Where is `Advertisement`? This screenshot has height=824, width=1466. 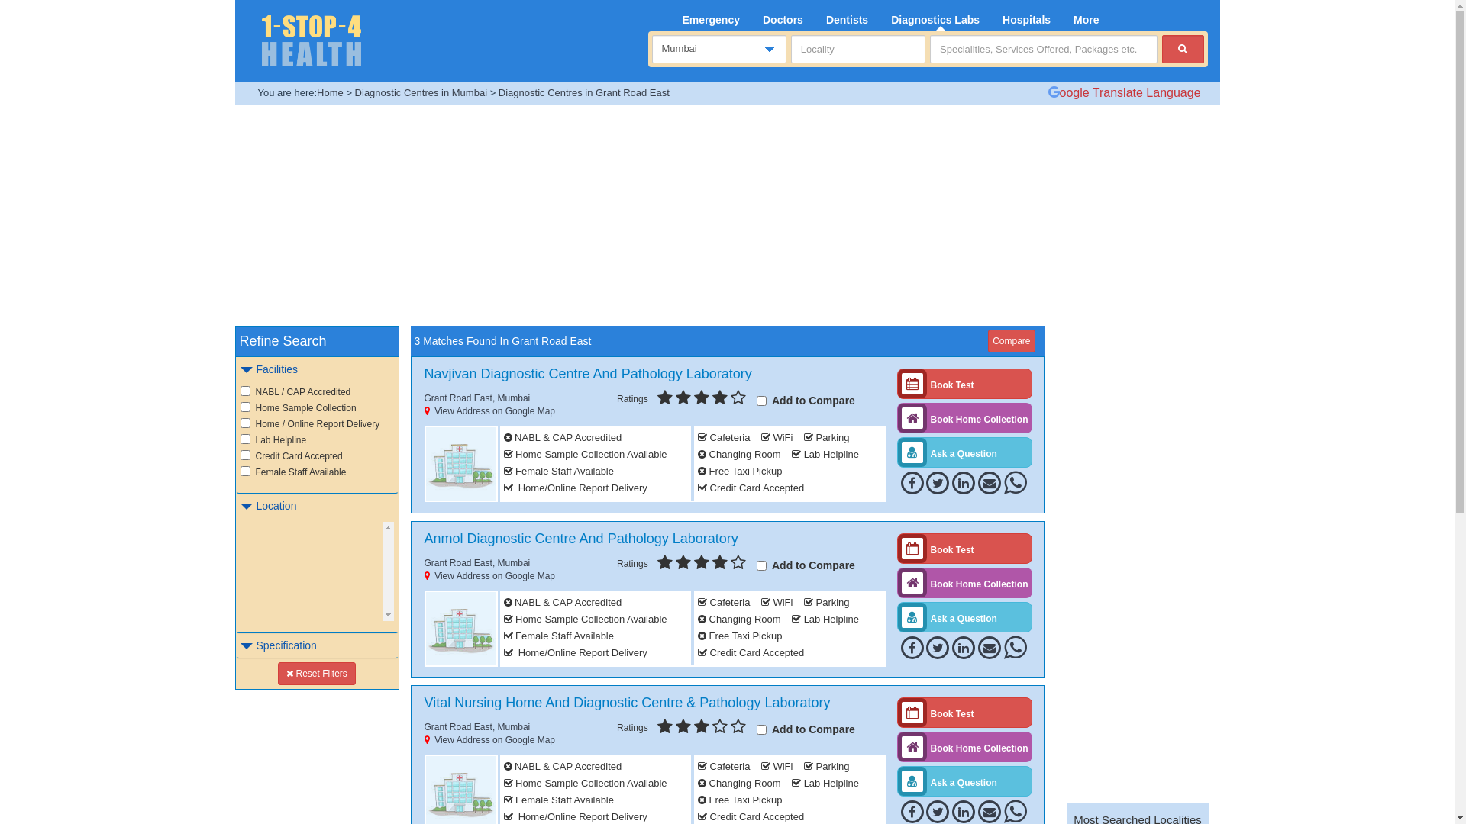
Advertisement is located at coordinates (1138, 555).